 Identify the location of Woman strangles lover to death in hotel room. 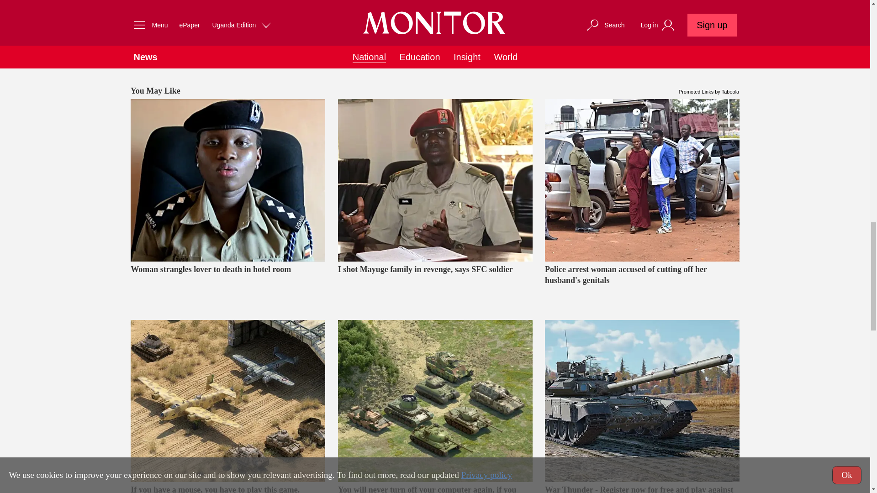
(228, 285).